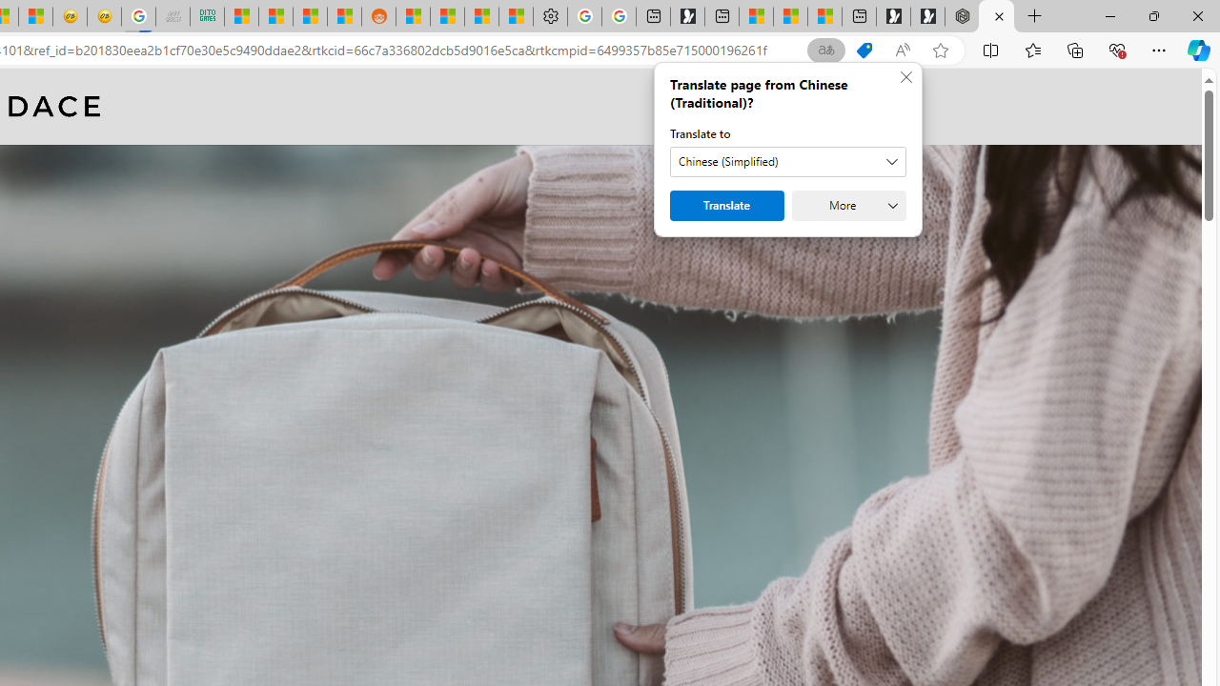 This screenshot has height=686, width=1220. I want to click on Show translate options, so click(826, 50).